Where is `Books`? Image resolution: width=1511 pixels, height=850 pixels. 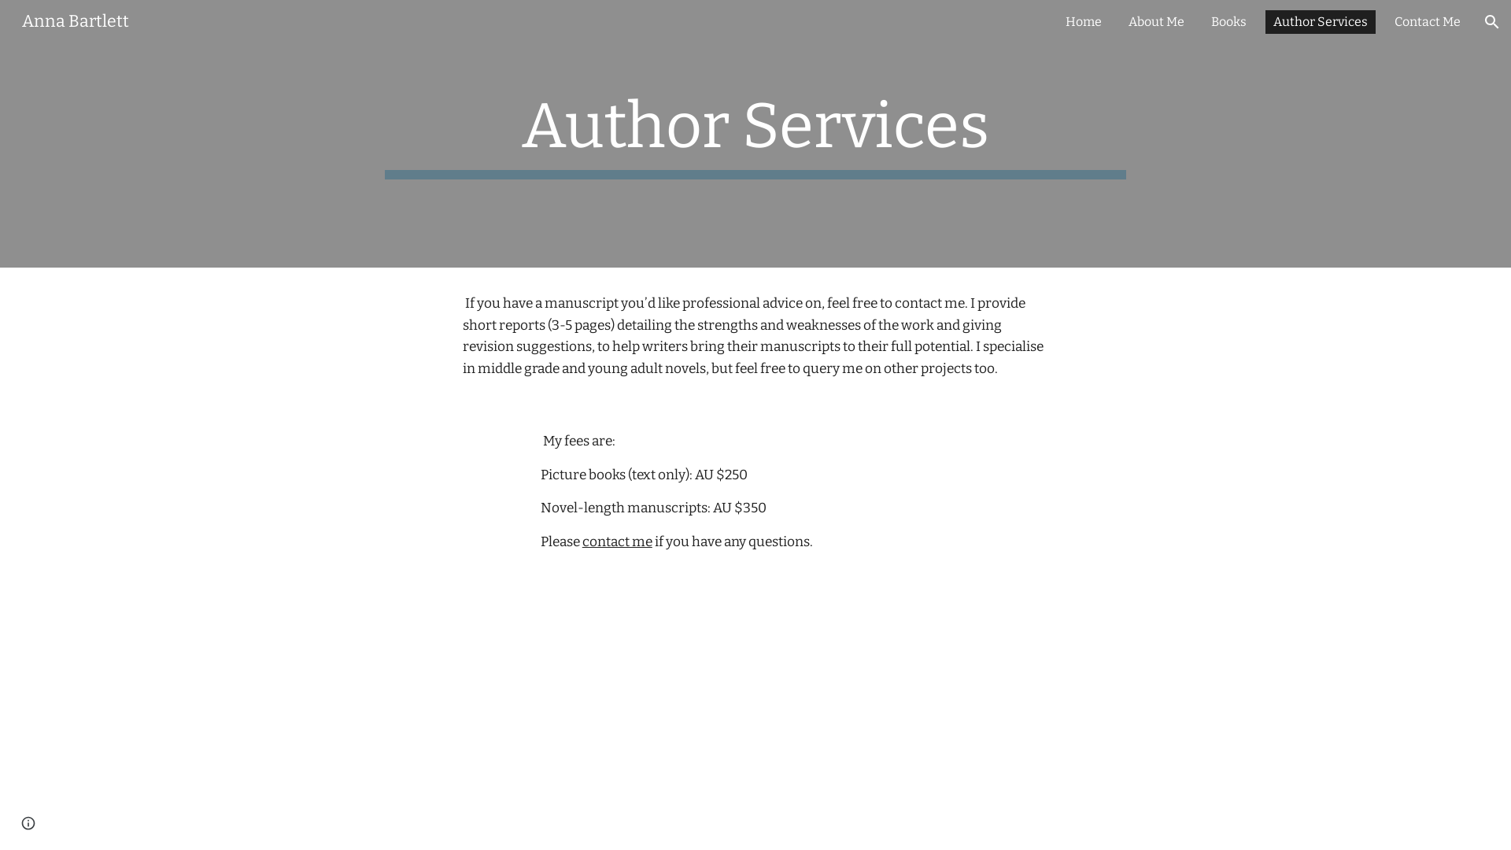
Books is located at coordinates (1229, 22).